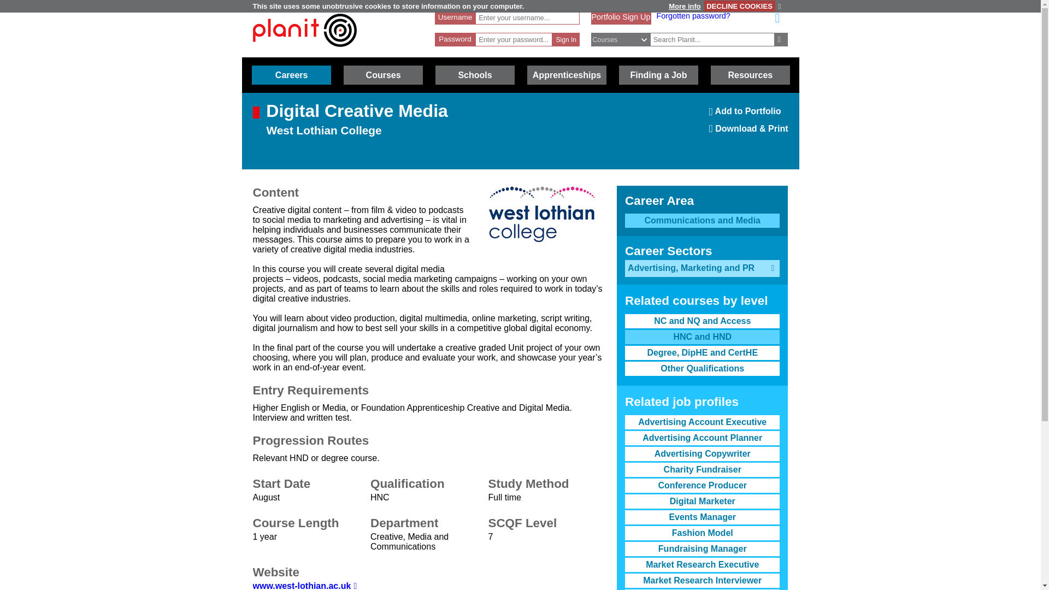 This screenshot has height=590, width=1049. I want to click on Enter text to search Planit, so click(750, 75).